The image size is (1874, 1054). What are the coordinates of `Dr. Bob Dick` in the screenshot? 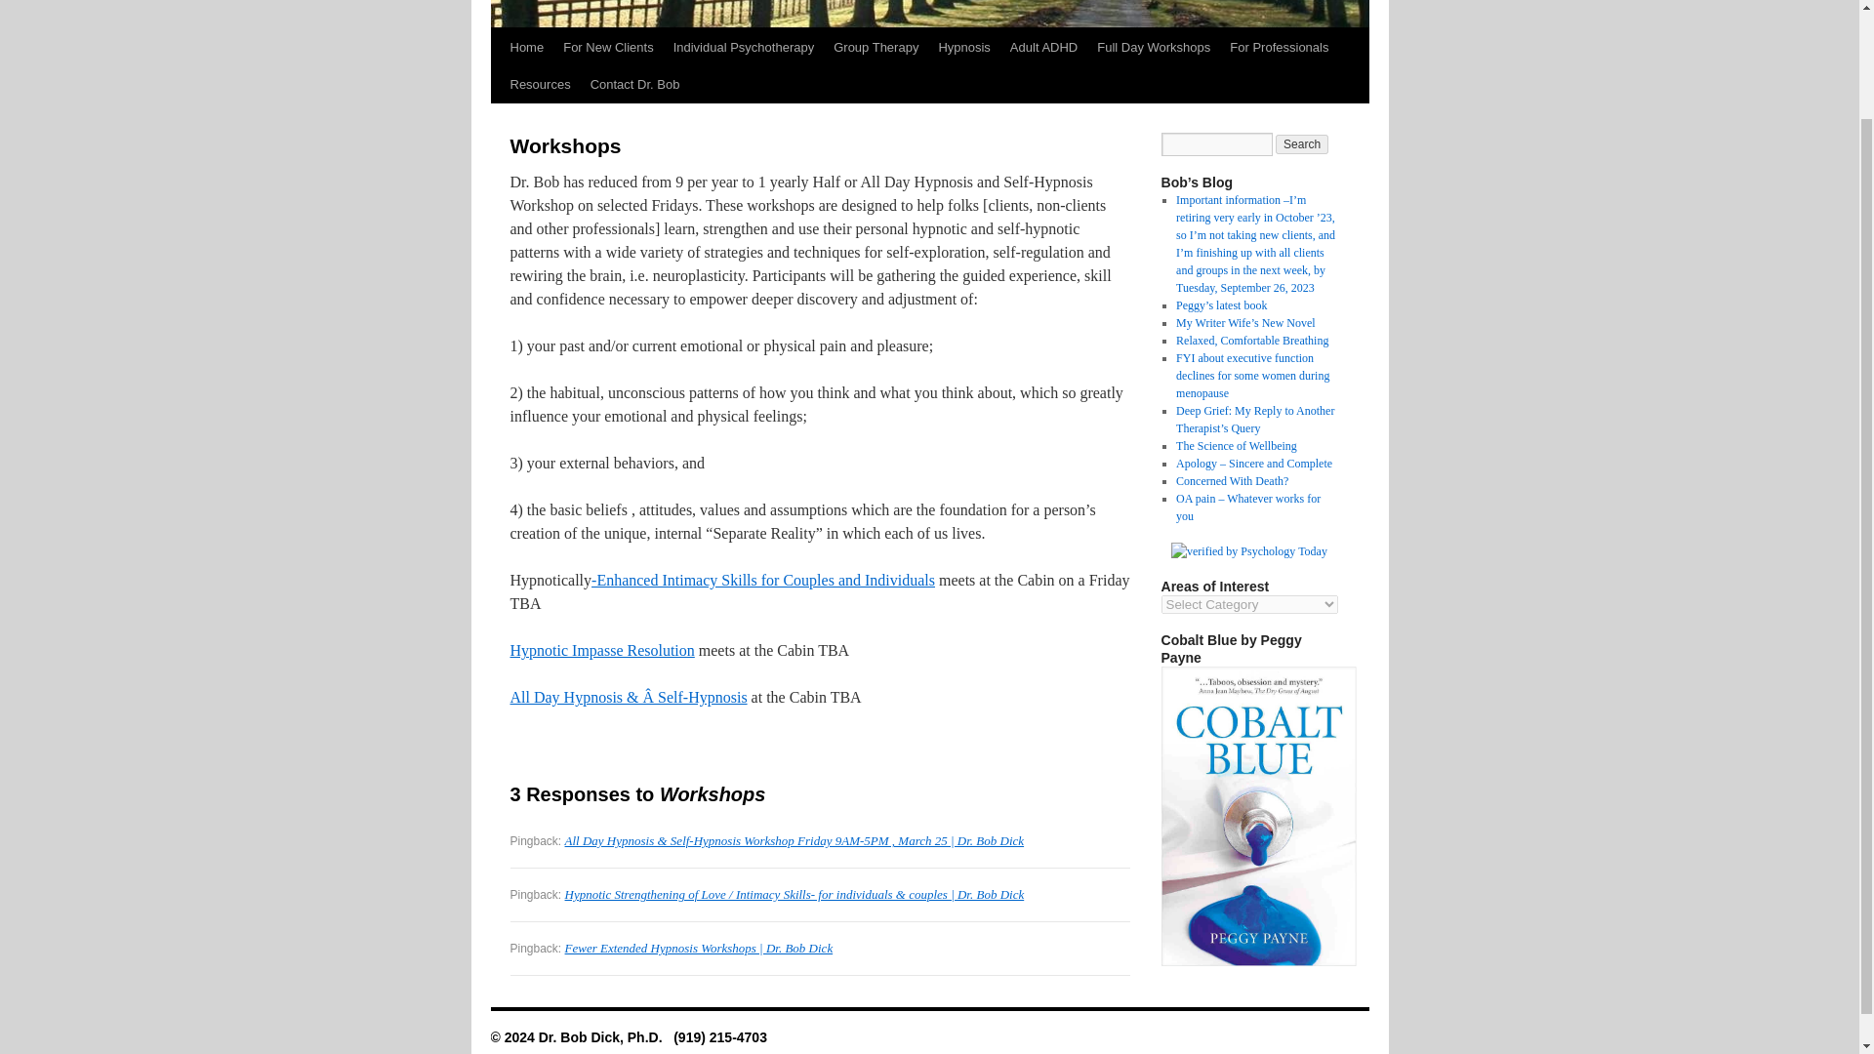 It's located at (628, 1037).